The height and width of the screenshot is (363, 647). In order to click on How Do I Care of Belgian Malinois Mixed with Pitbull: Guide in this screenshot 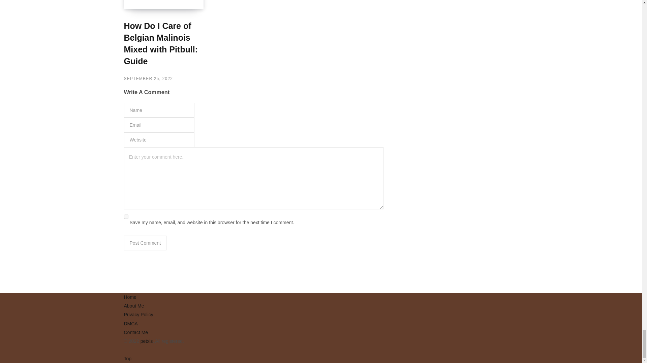, I will do `click(164, 5)`.